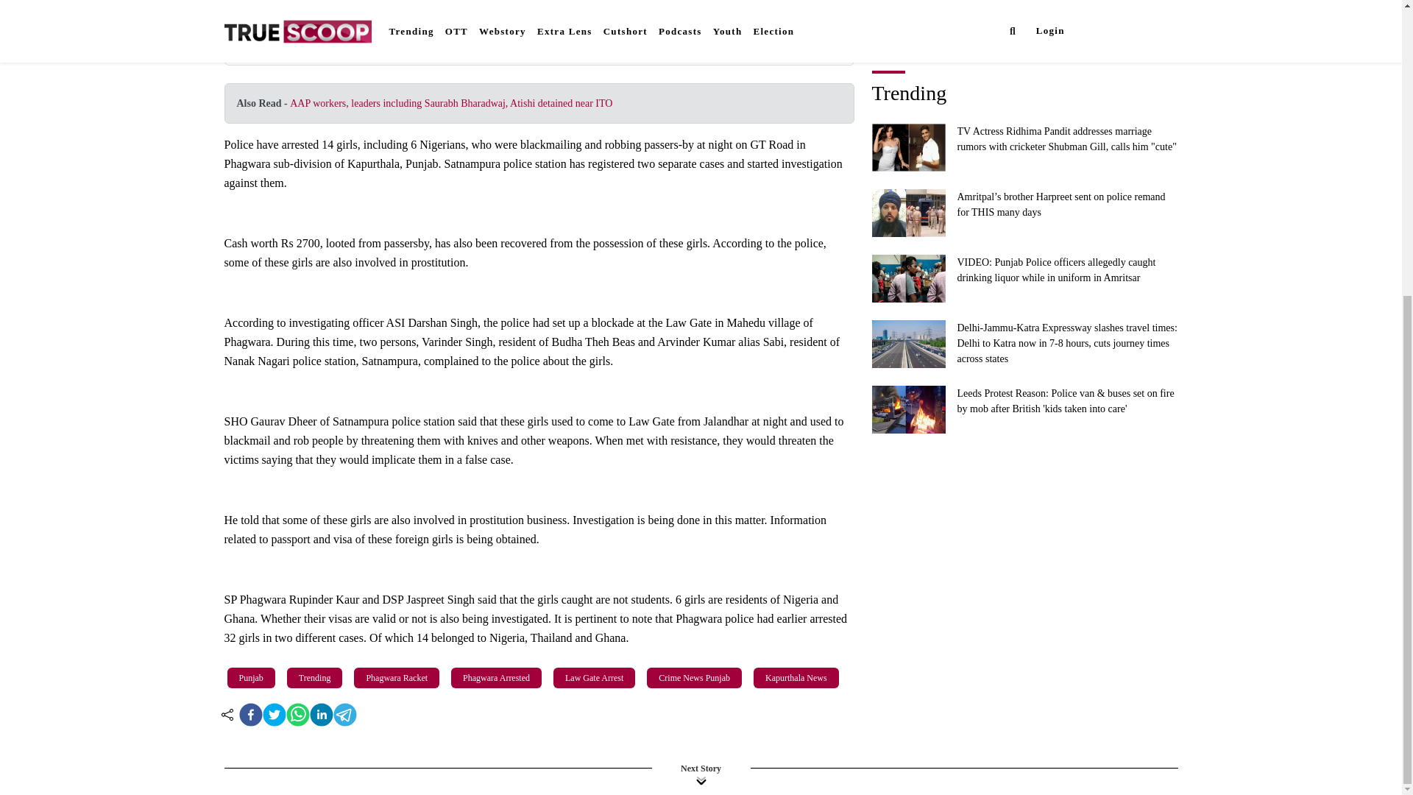 This screenshot has height=795, width=1413. What do you see at coordinates (250, 677) in the screenshot?
I see `Punjab` at bounding box center [250, 677].